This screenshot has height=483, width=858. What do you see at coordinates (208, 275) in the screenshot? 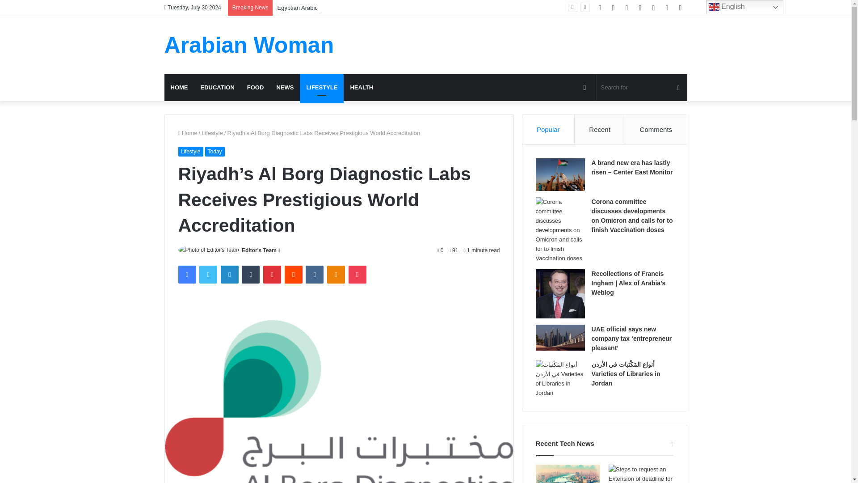
I see `Twitter` at bounding box center [208, 275].